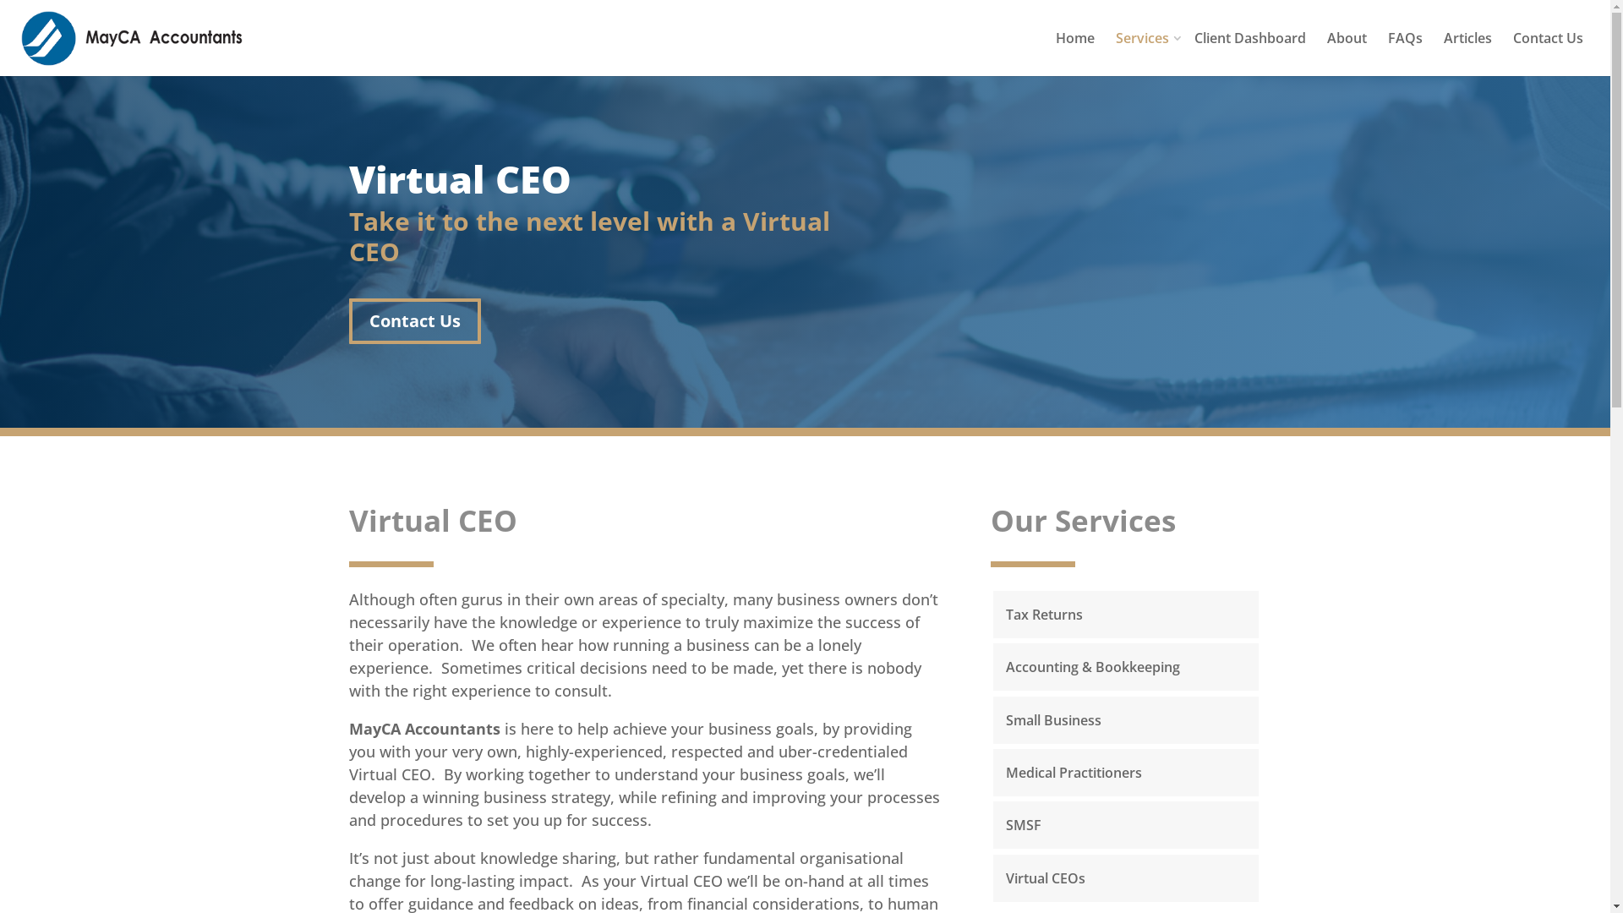 This screenshot has height=913, width=1623. What do you see at coordinates (1074, 773) in the screenshot?
I see `Medical Practitioners` at bounding box center [1074, 773].